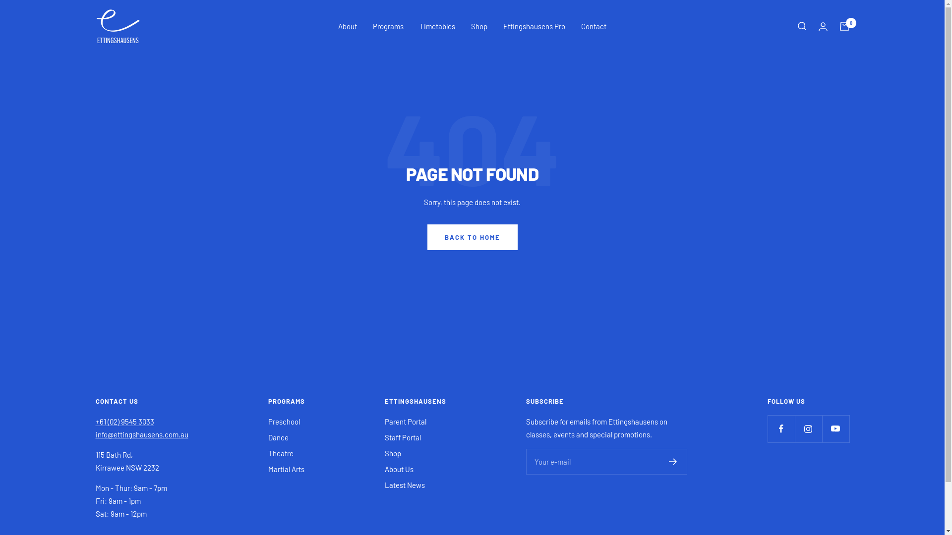 The width and height of the screenshot is (952, 535). Describe the element at coordinates (284, 422) in the screenshot. I see `Preschool` at that location.